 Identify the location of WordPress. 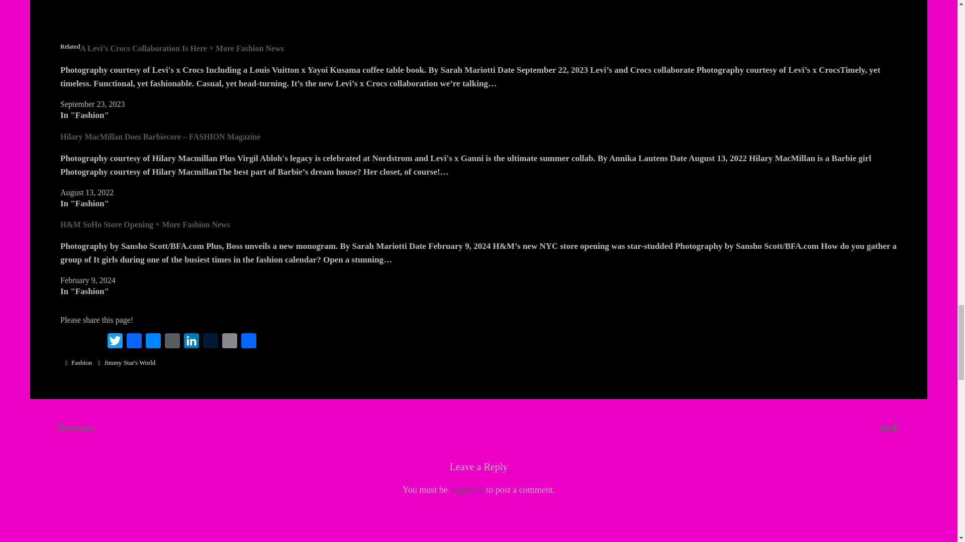
(172, 341).